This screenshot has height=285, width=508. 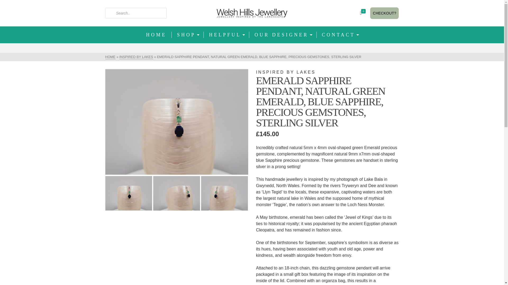 I want to click on HELPFUL, so click(x=226, y=35).